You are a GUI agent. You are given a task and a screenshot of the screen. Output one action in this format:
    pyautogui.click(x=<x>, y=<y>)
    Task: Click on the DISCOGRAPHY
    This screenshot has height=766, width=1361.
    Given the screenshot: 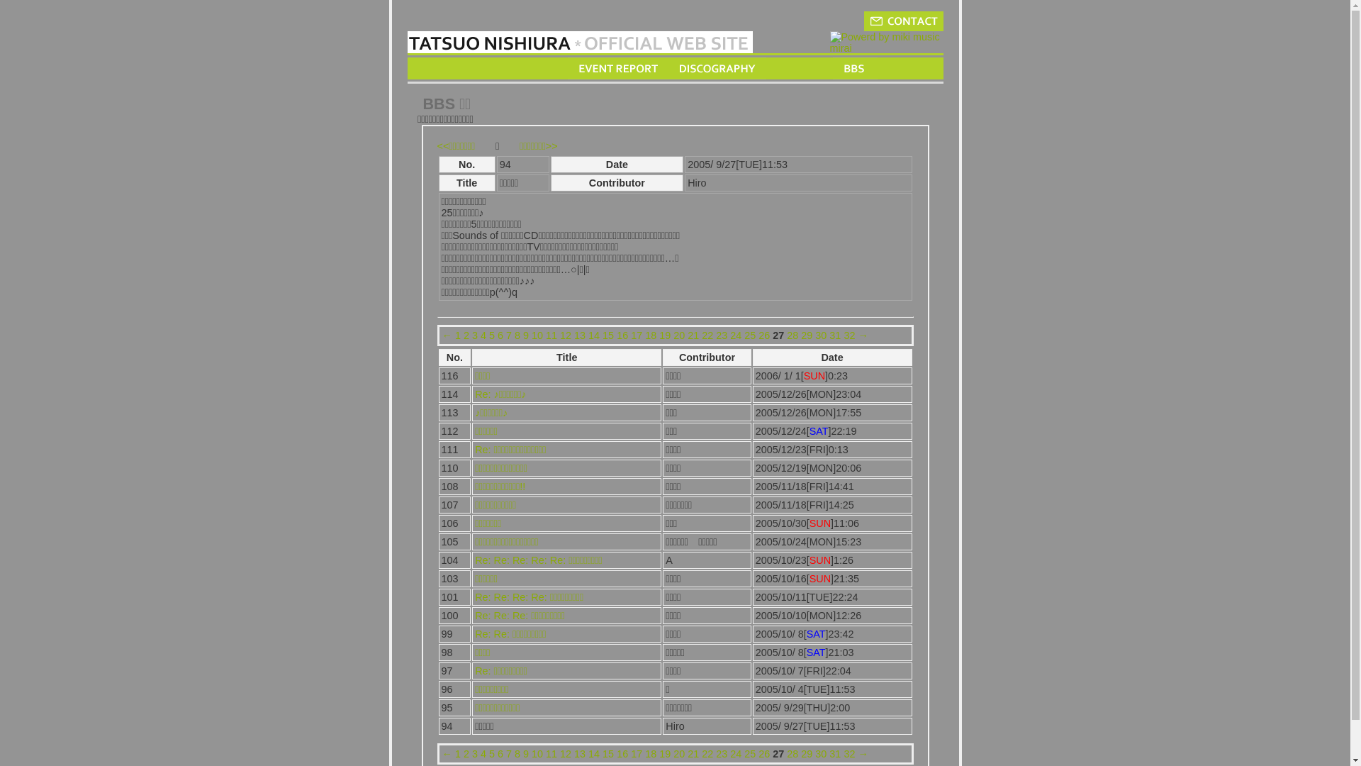 What is the action you would take?
    pyautogui.click(x=717, y=68)
    